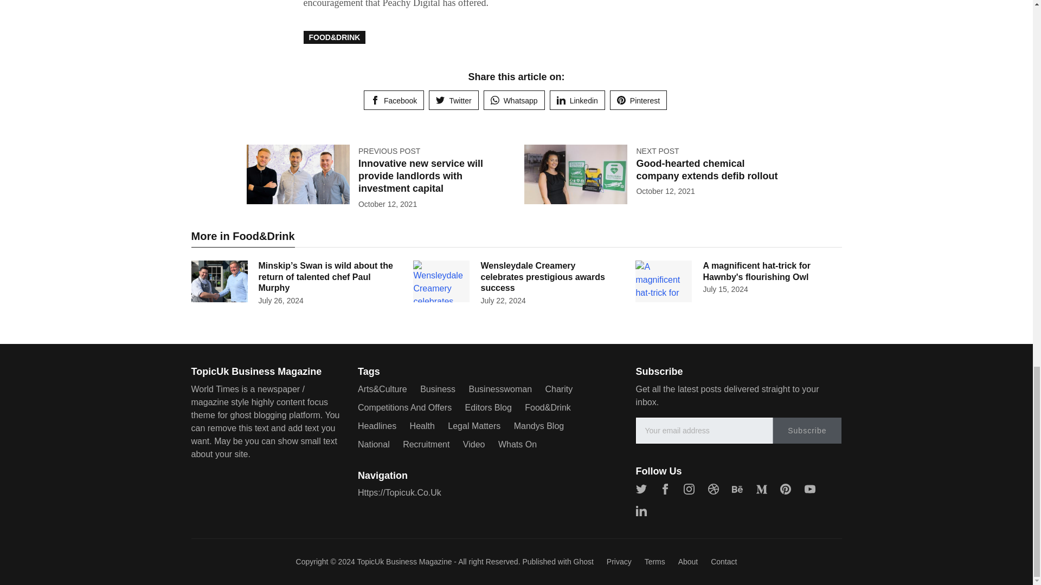 This screenshot has height=585, width=1041. What do you see at coordinates (725, 289) in the screenshot?
I see `15 July, 2024` at bounding box center [725, 289].